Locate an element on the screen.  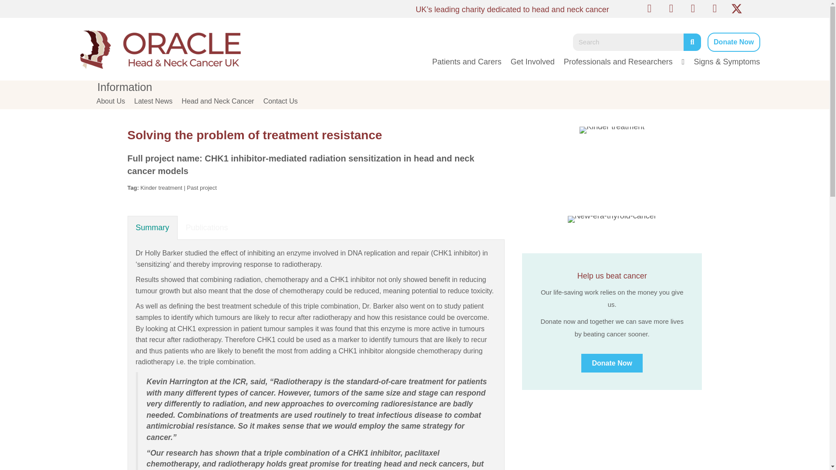
Search is located at coordinates (628, 42).